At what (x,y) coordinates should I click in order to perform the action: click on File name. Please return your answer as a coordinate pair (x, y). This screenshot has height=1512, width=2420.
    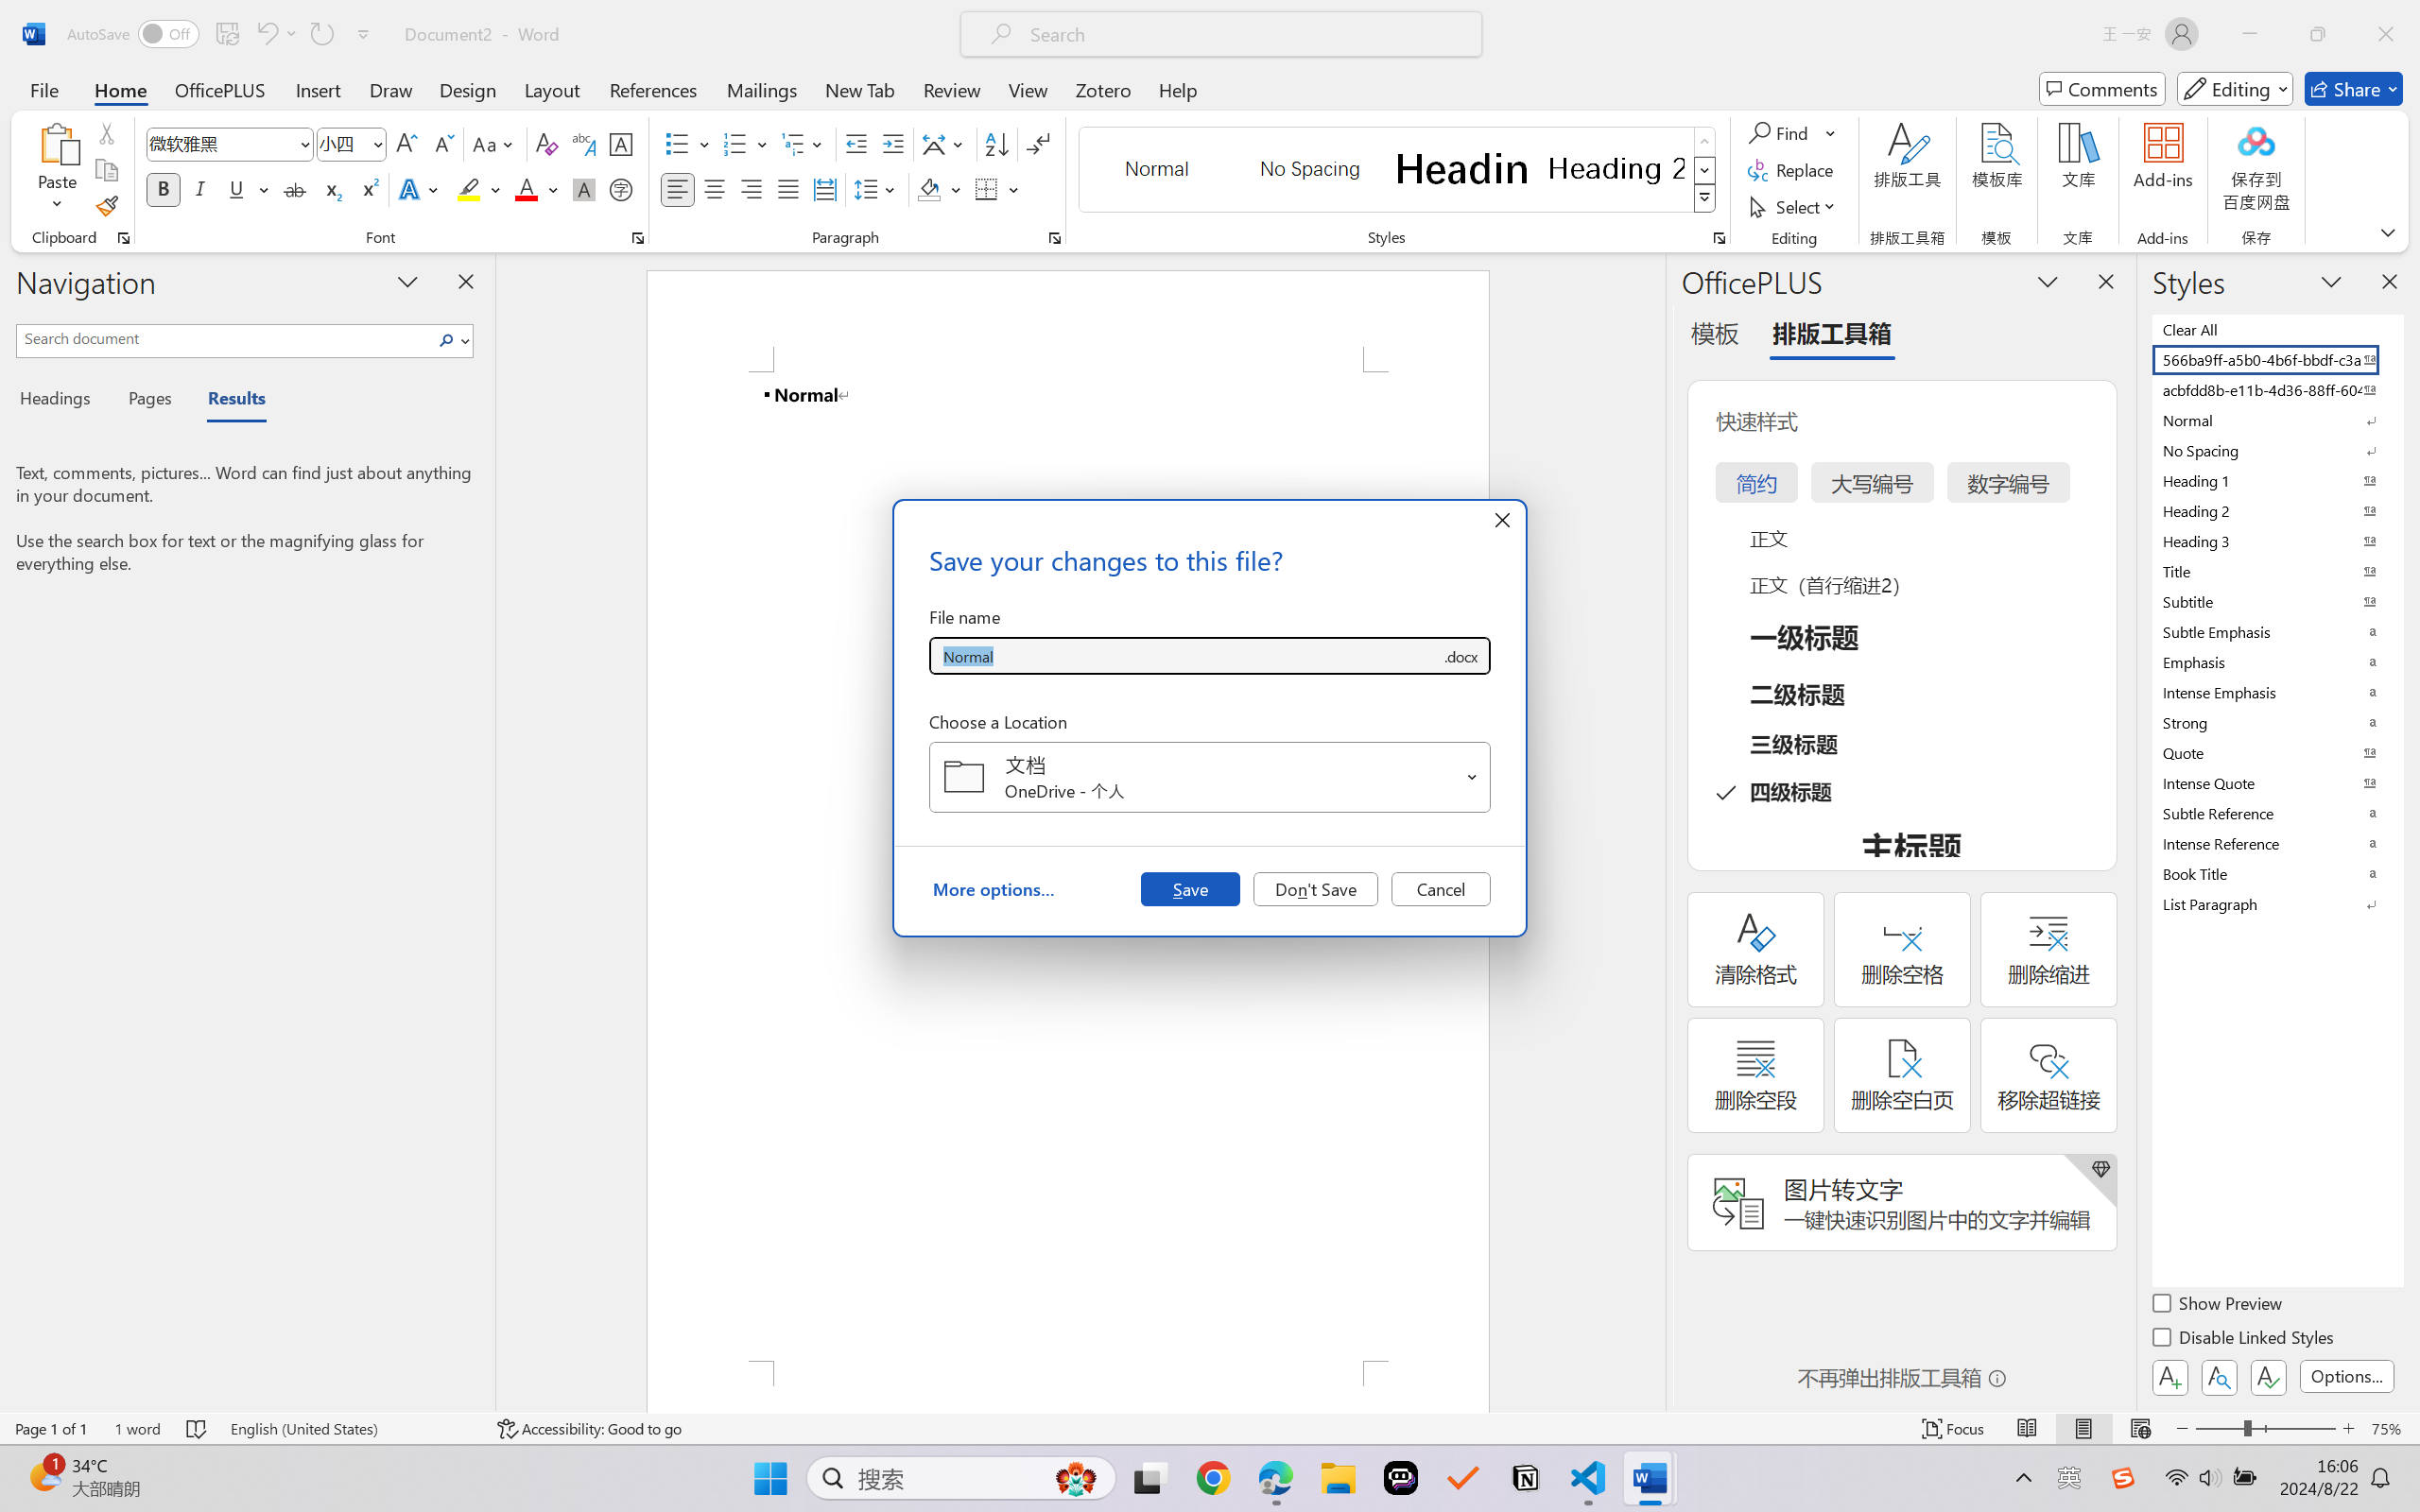
    Looking at the image, I should click on (1185, 656).